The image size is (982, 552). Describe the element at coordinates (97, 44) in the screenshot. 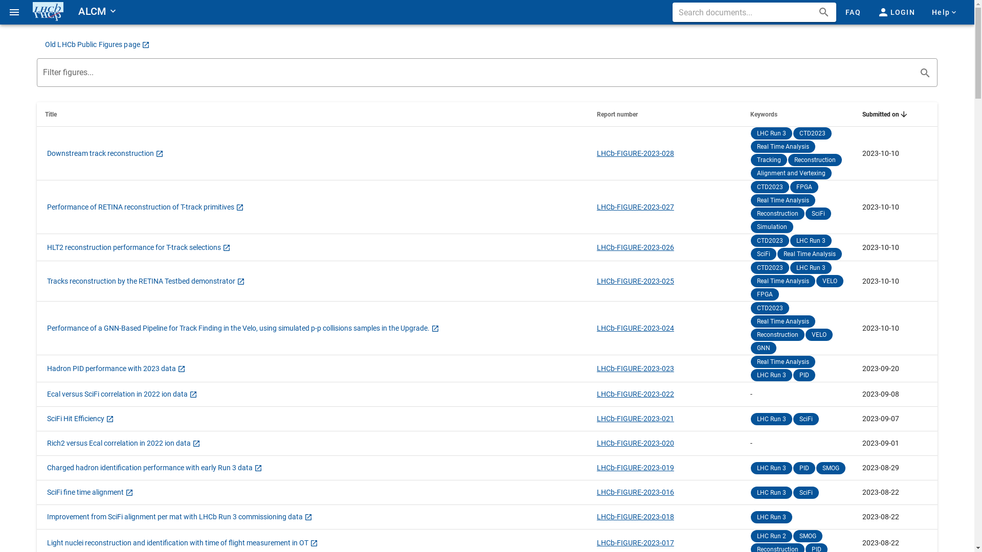

I see `Old LHCb Public Figures page` at that location.